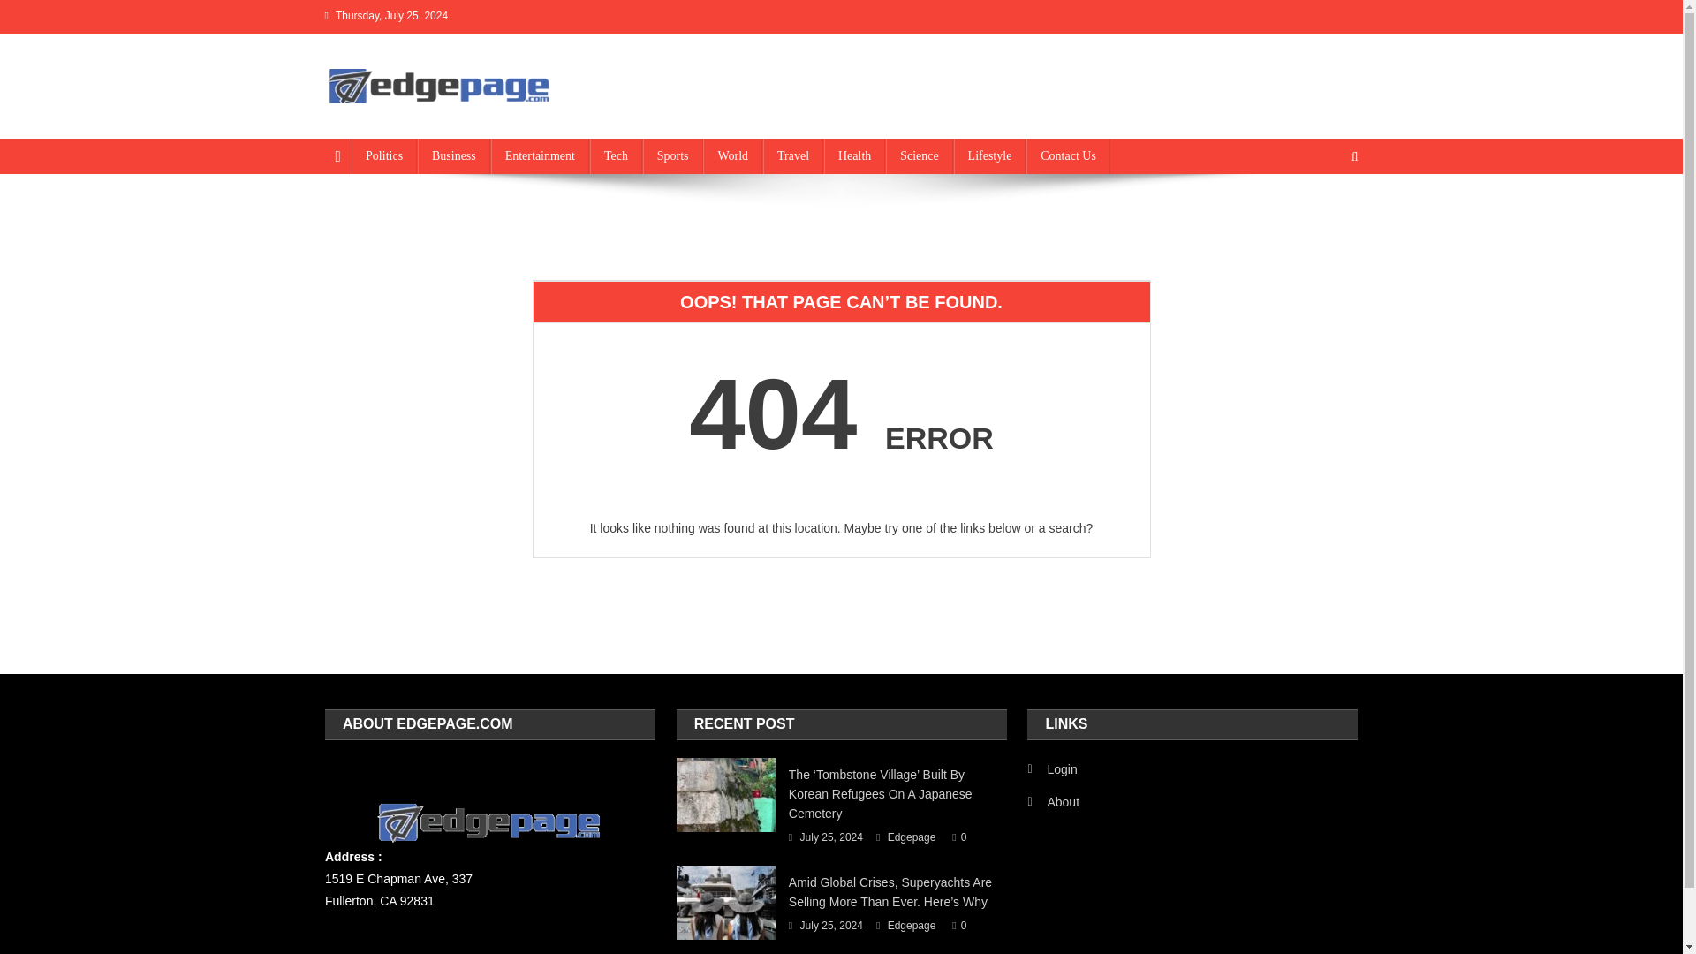  What do you see at coordinates (855, 155) in the screenshot?
I see `Health` at bounding box center [855, 155].